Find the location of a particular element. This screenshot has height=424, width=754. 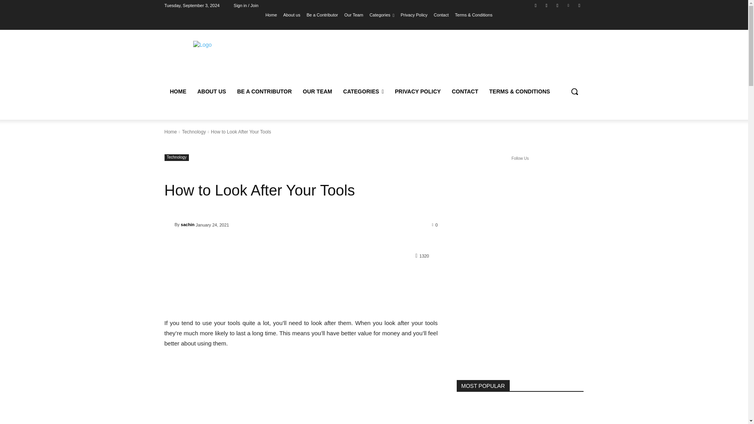

Be a Contributor is located at coordinates (322, 15).